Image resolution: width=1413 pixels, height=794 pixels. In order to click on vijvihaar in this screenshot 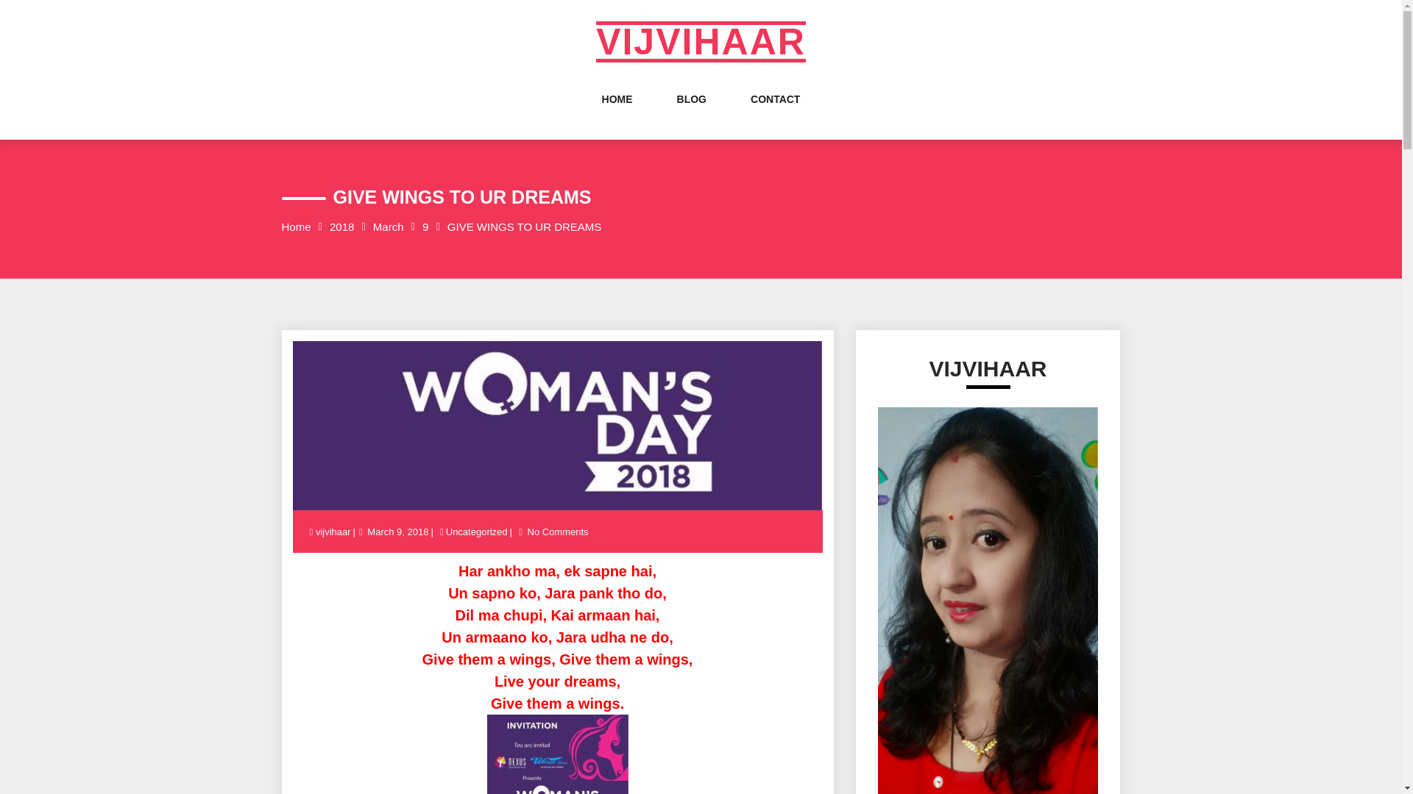, I will do `click(334, 532)`.